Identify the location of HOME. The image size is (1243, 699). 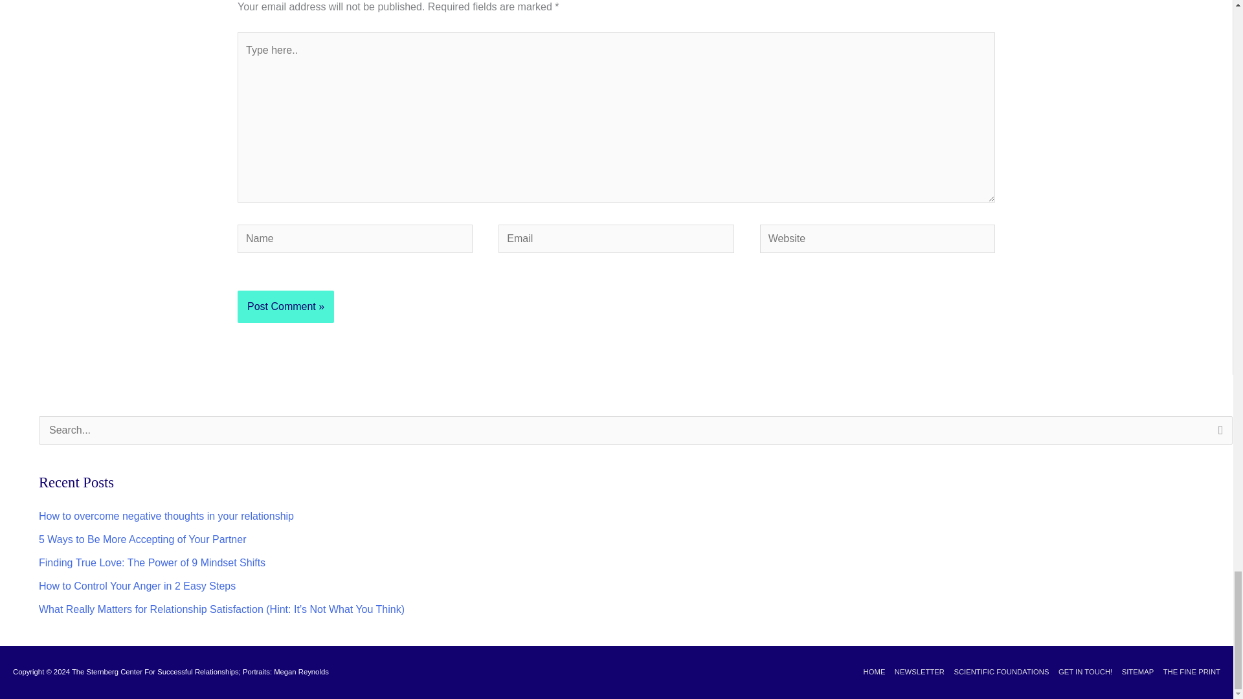
(870, 672).